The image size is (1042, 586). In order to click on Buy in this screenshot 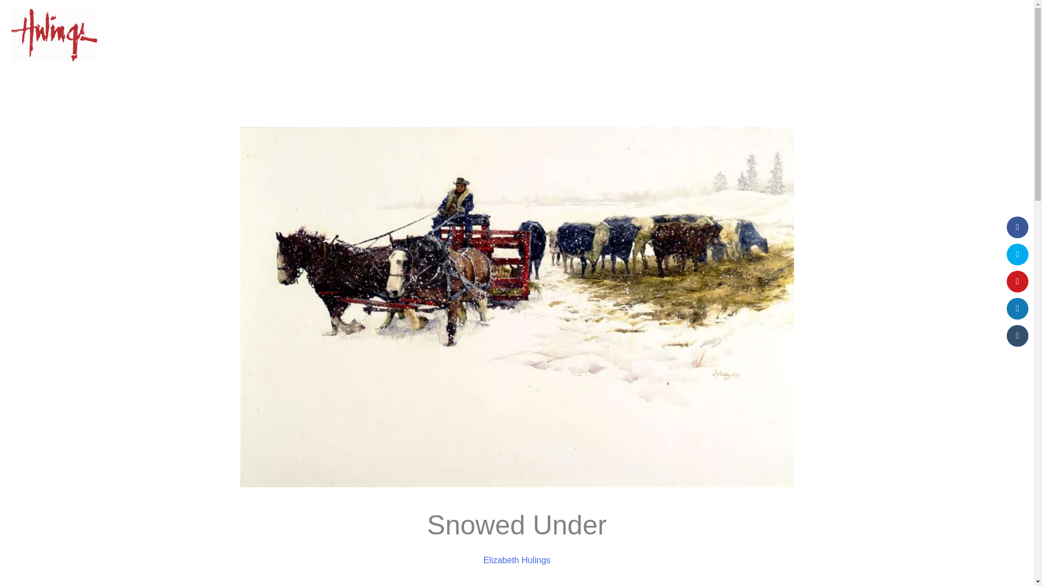, I will do `click(714, 35)`.